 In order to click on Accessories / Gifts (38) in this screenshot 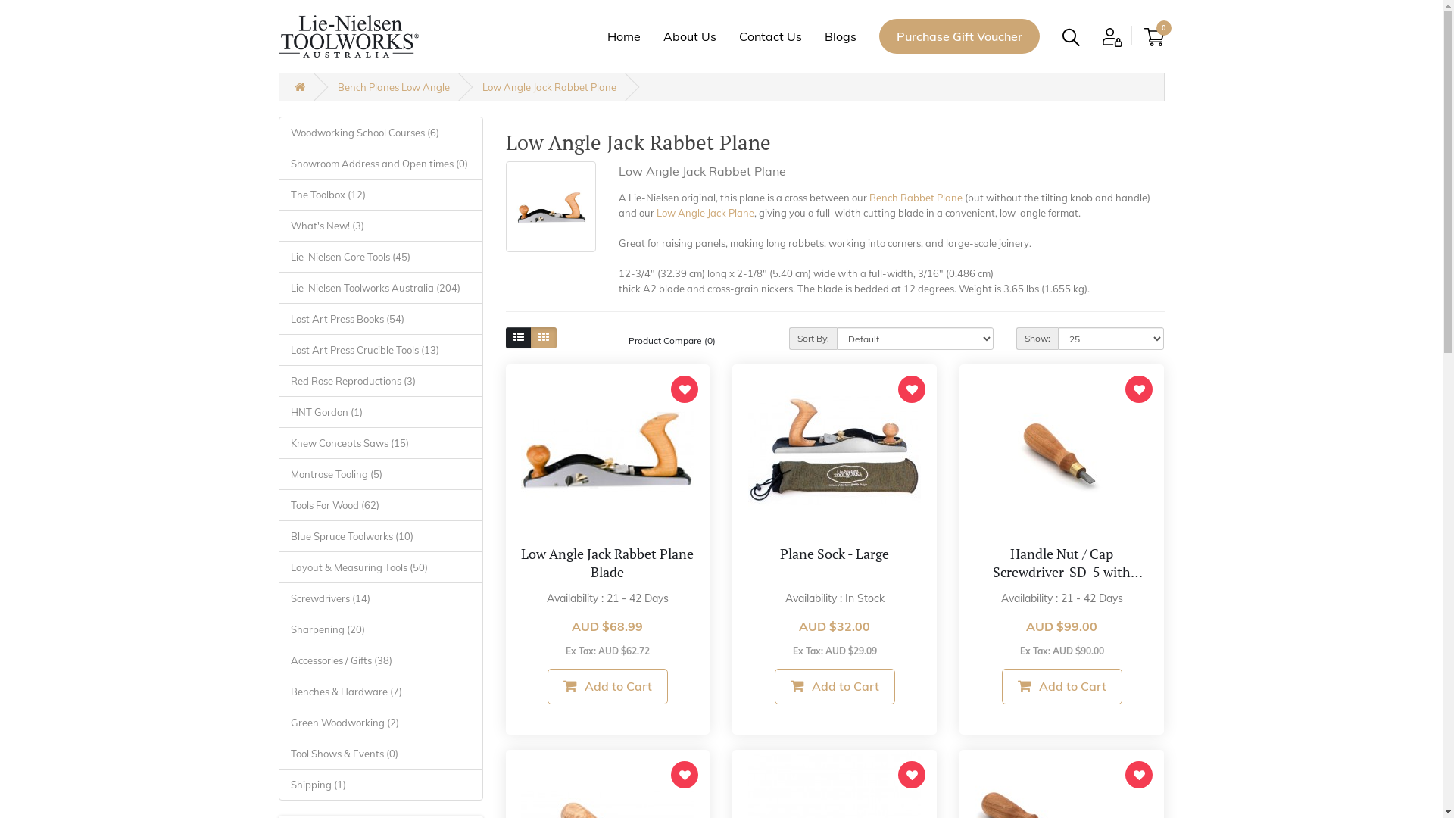, I will do `click(381, 660)`.